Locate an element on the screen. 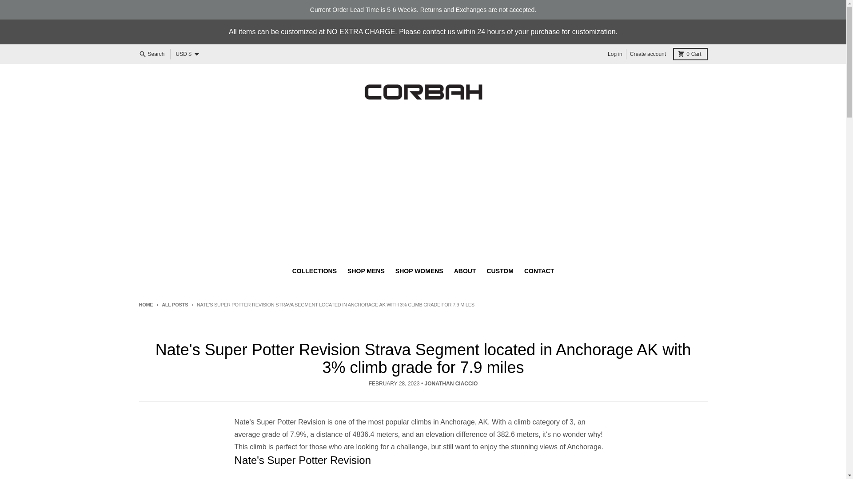 This screenshot has width=853, height=479. COLLECTIONS is located at coordinates (690, 54).